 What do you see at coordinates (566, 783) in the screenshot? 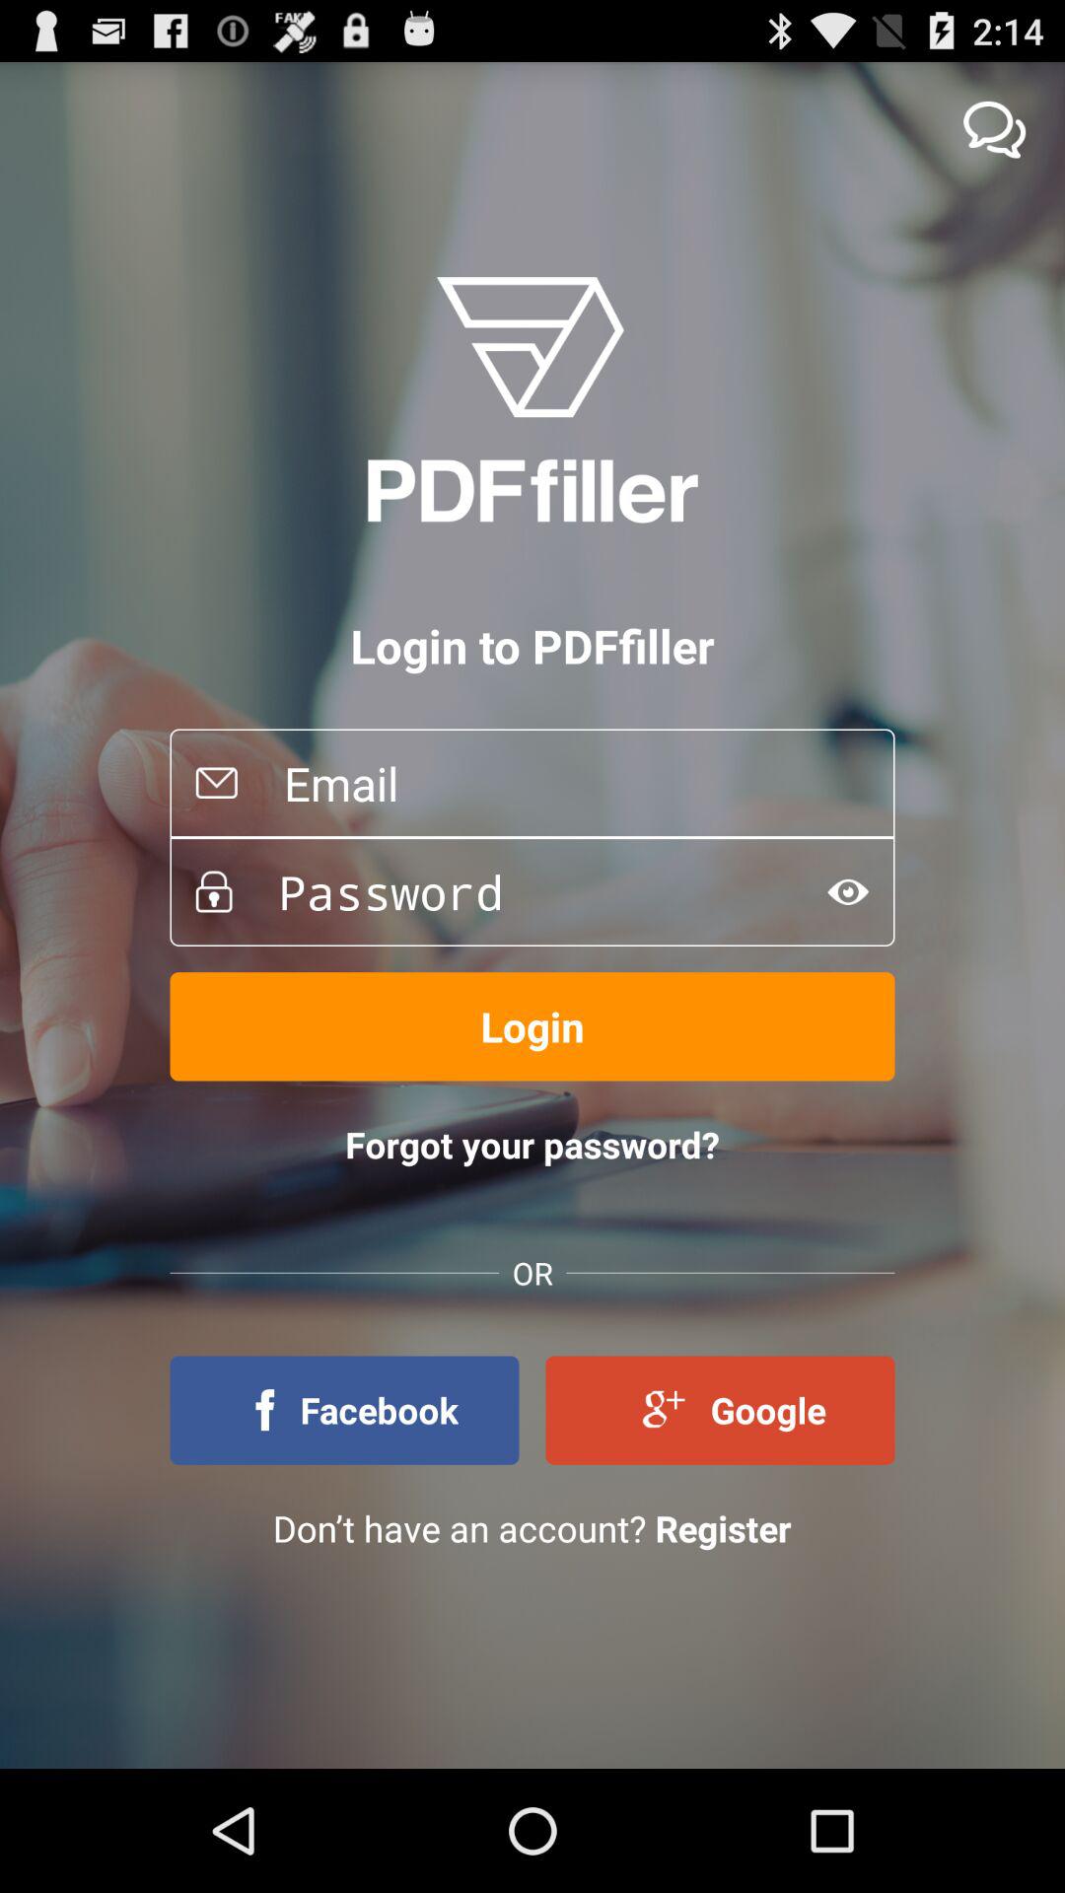
I see `enter email` at bounding box center [566, 783].